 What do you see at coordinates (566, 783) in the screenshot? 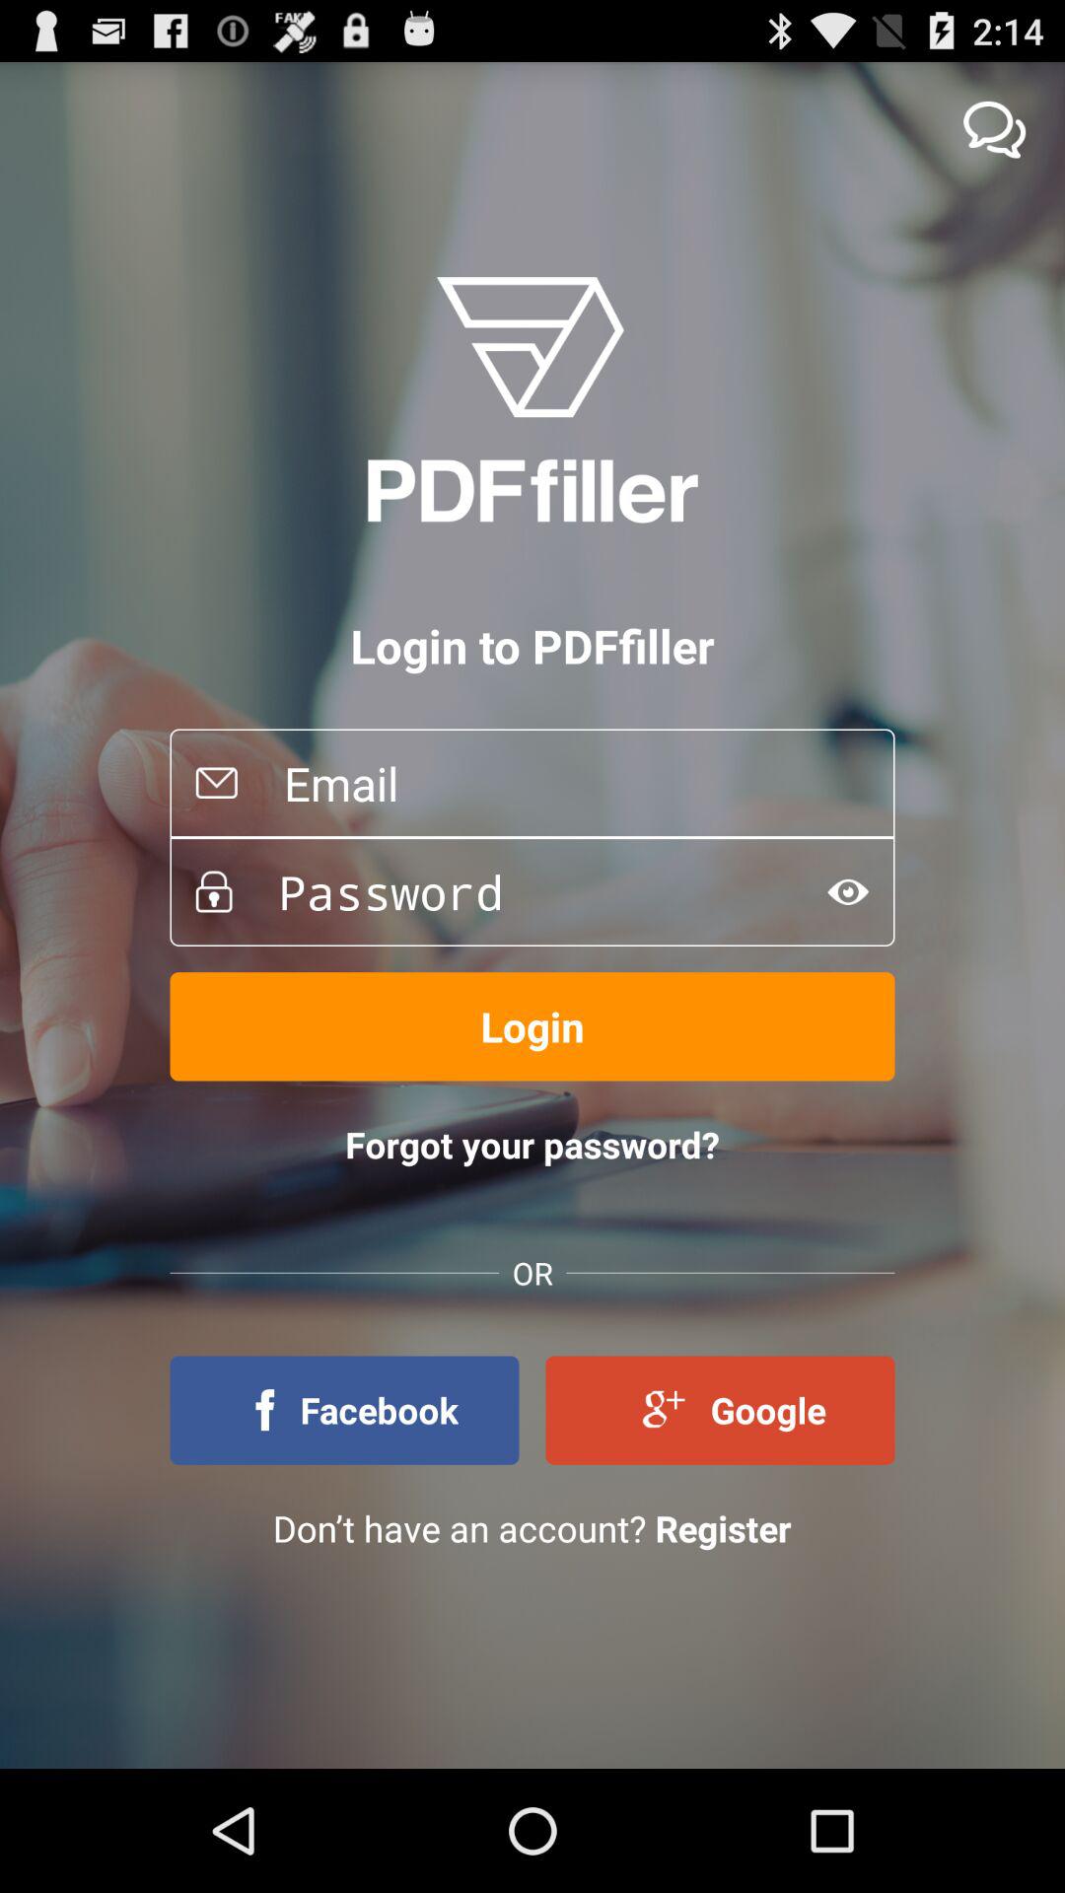
I see `enter email` at bounding box center [566, 783].